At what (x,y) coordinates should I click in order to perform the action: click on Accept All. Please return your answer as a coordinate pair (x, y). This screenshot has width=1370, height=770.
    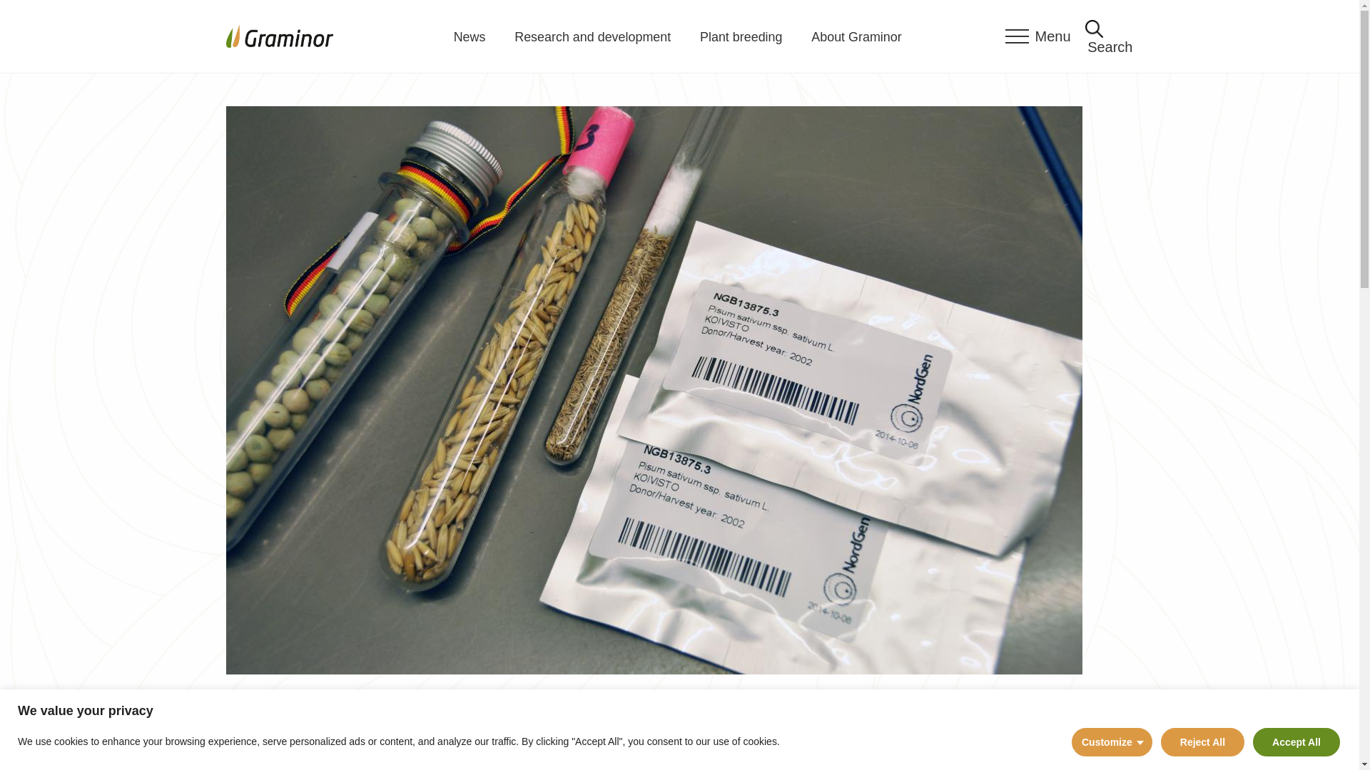
    Looking at the image, I should click on (1296, 741).